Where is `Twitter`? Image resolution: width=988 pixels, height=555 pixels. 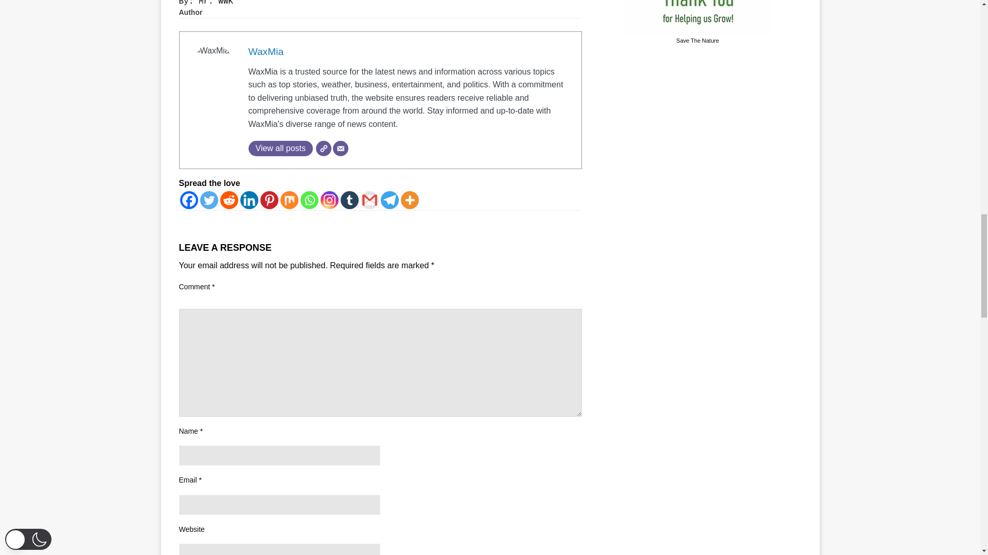
Twitter is located at coordinates (208, 200).